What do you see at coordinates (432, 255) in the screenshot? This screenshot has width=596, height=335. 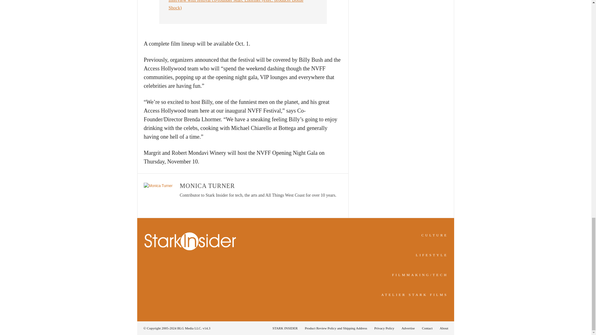 I see `LIFESTYLE` at bounding box center [432, 255].